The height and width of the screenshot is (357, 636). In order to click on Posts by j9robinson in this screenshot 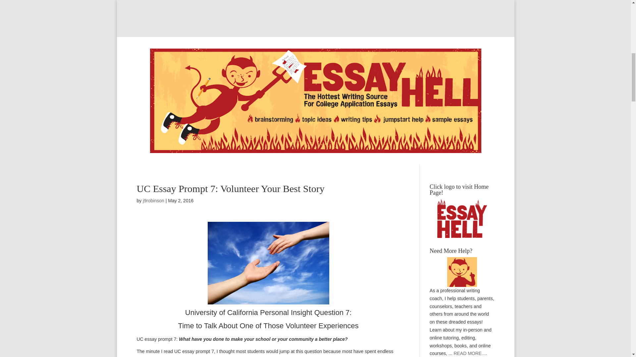, I will do `click(153, 200)`.